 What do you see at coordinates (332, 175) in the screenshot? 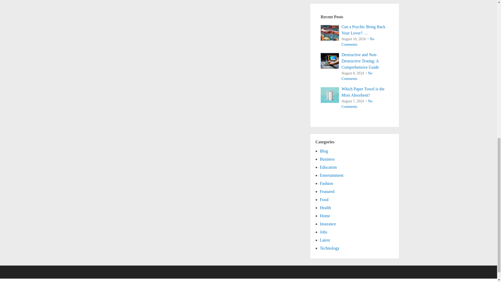
I see `Entertainment` at bounding box center [332, 175].